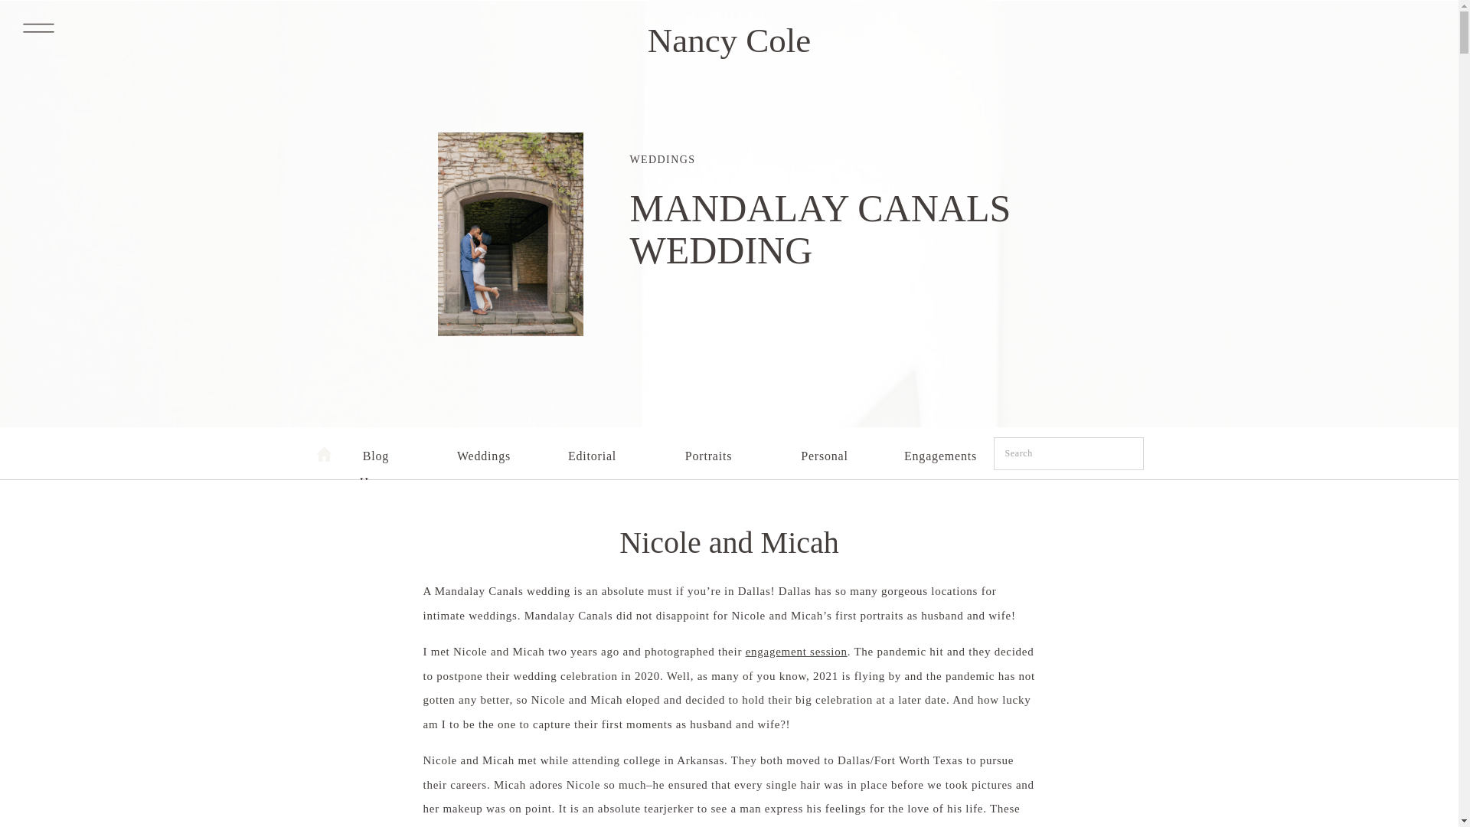 This screenshot has width=1470, height=827. I want to click on Personal, so click(824, 451).